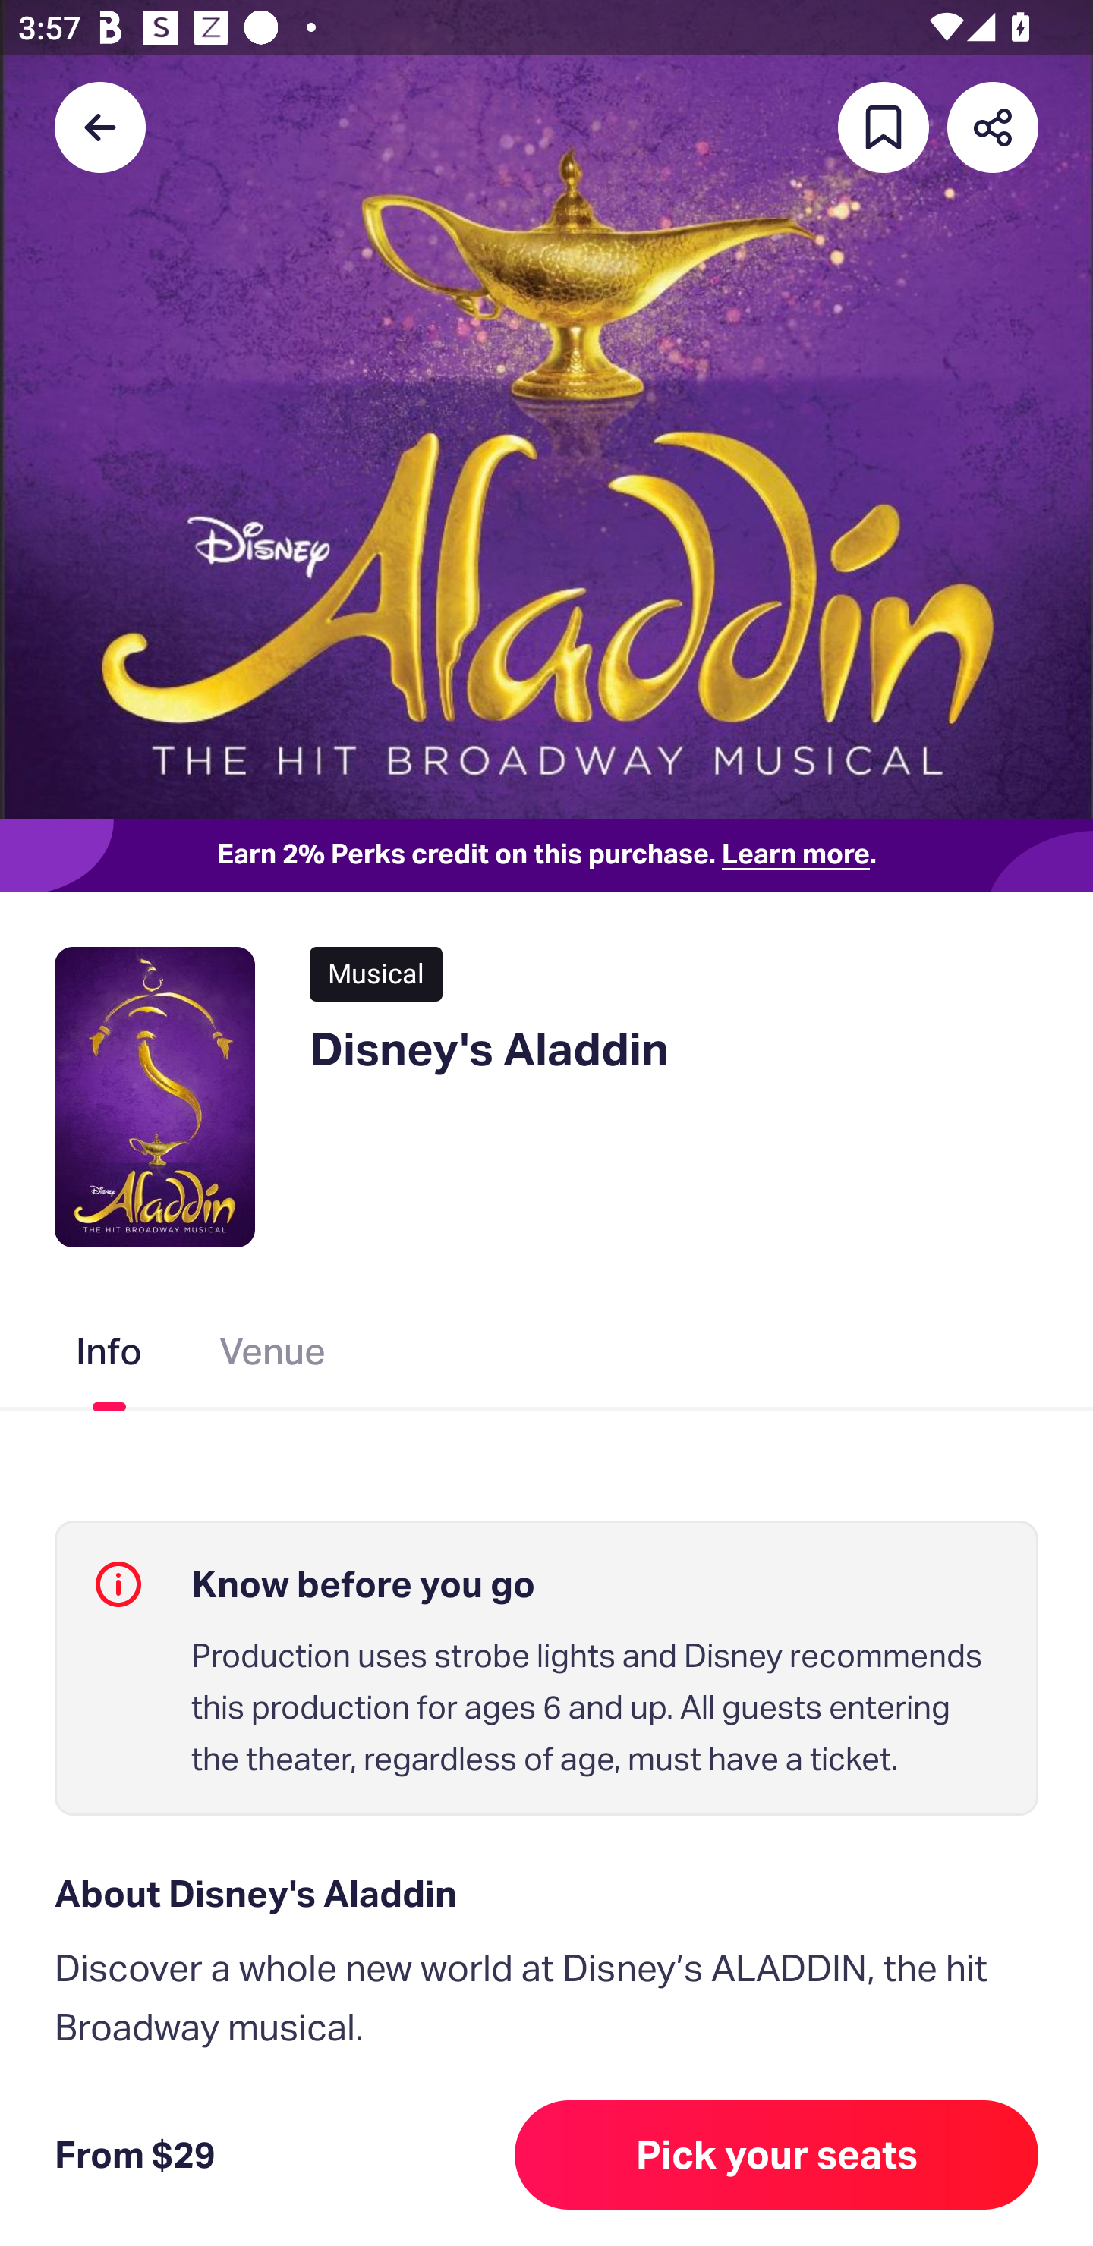 This screenshot has height=2246, width=1093. What do you see at coordinates (546, 1894) in the screenshot?
I see `About Disney's Aladdin` at bounding box center [546, 1894].